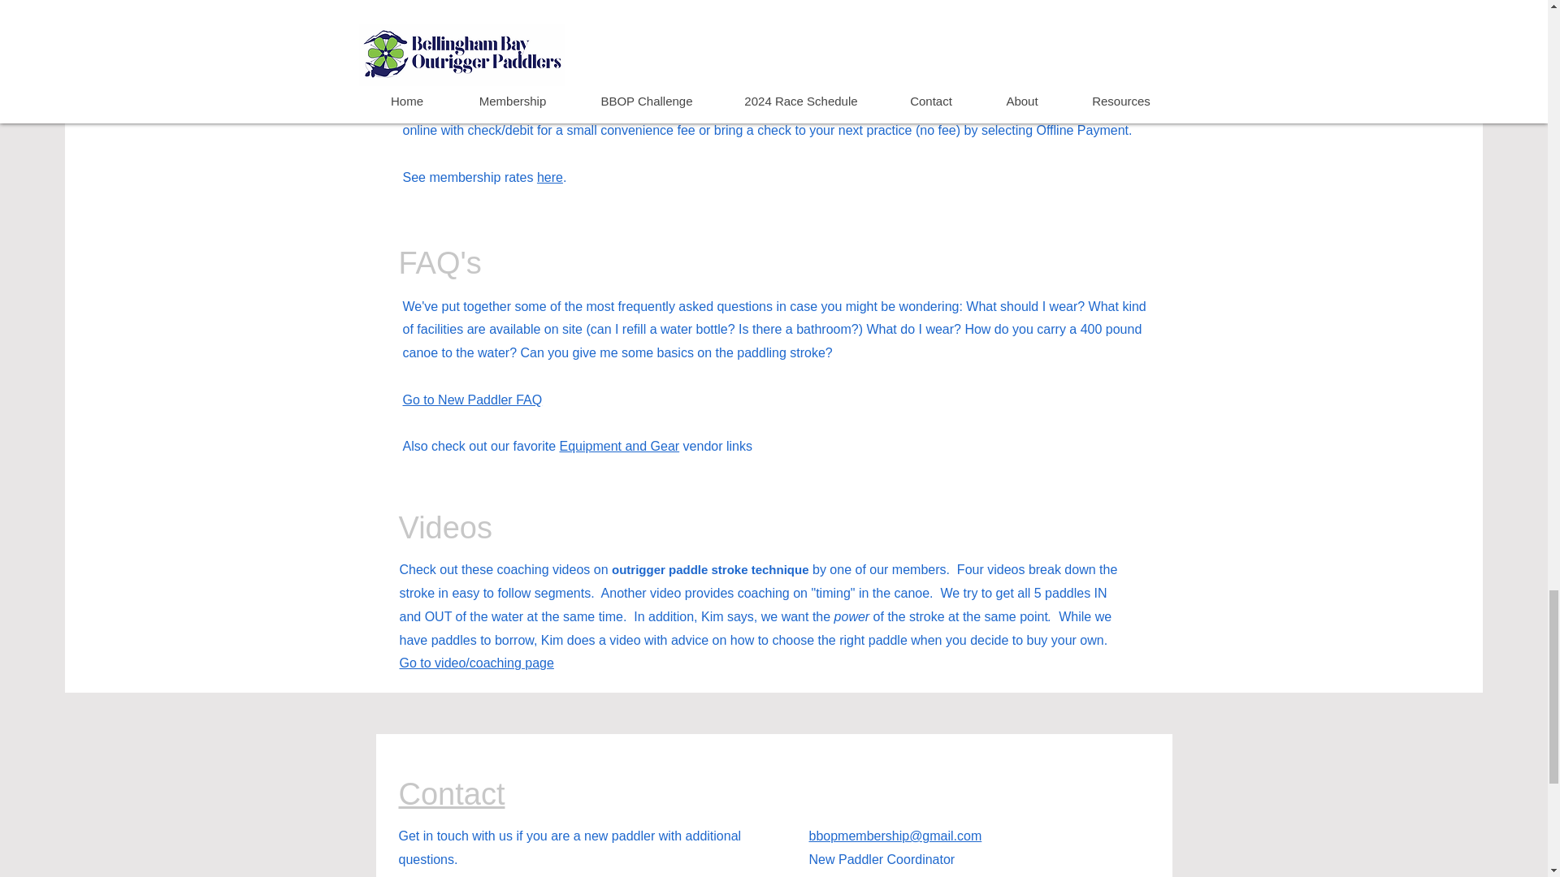 This screenshot has height=877, width=1560. What do you see at coordinates (473, 400) in the screenshot?
I see `Go to New Paddler FAQ` at bounding box center [473, 400].